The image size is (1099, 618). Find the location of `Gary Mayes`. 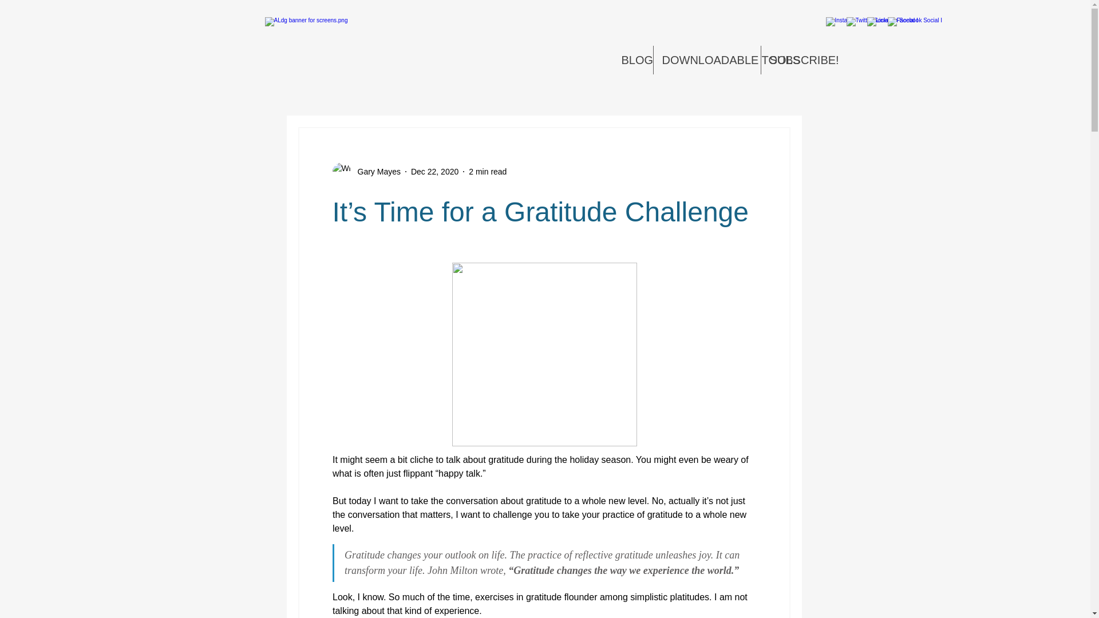

Gary Mayes is located at coordinates (365, 172).